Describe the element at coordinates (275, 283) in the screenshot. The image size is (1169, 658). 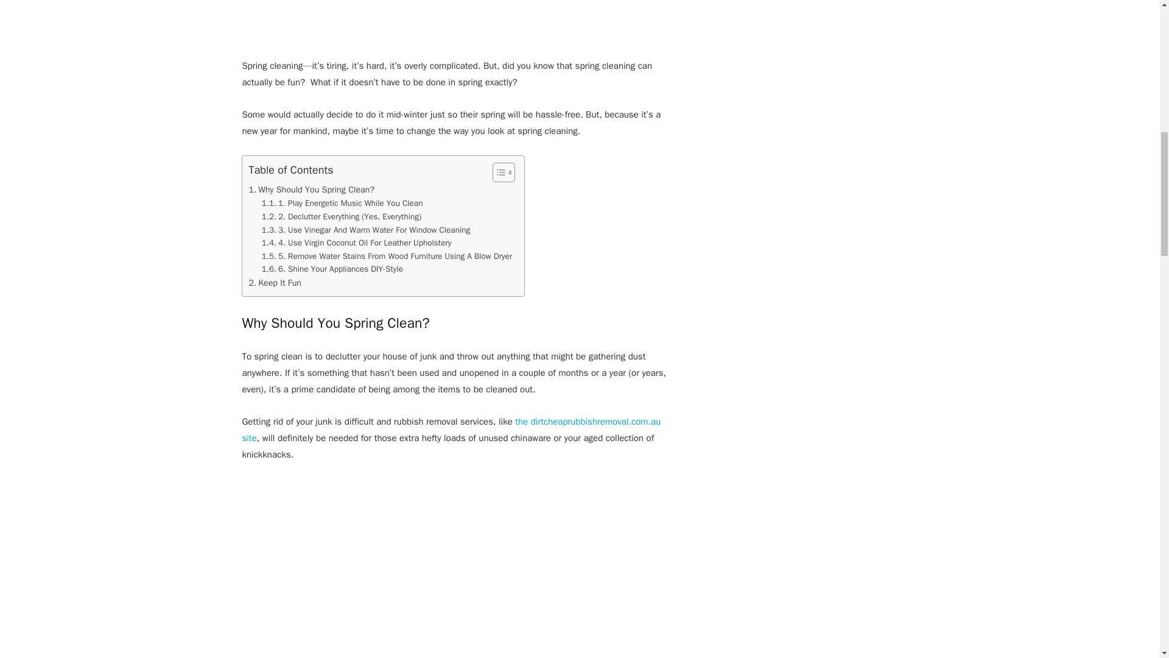
I see `Keep It Fun` at that location.